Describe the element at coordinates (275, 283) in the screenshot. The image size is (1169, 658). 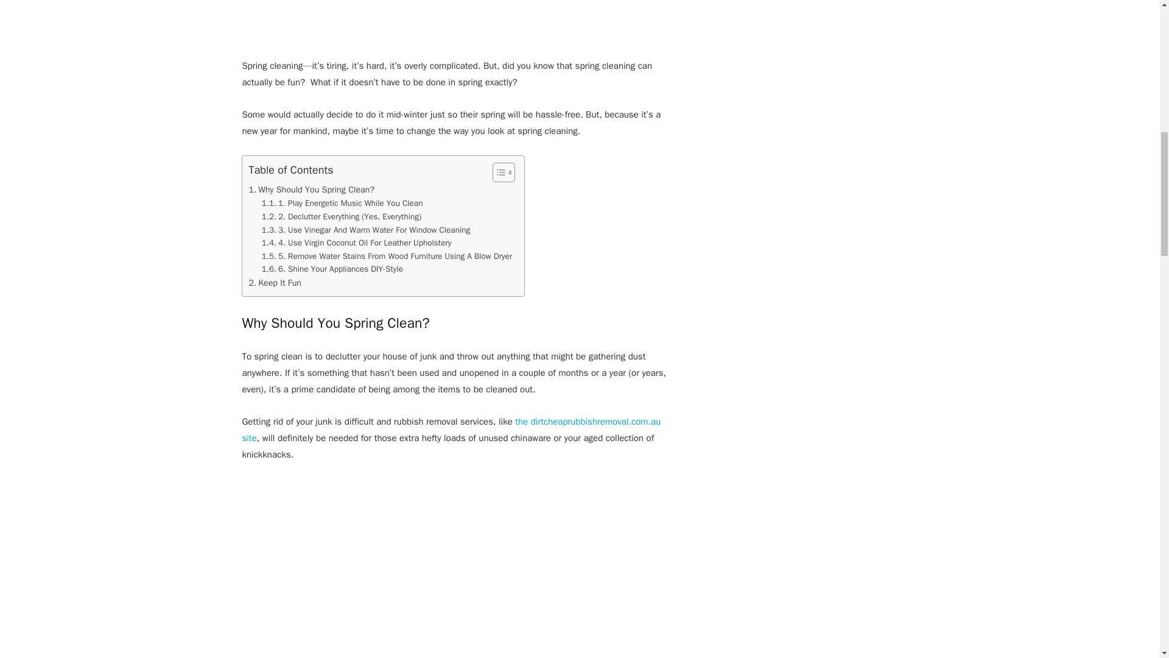
I see `Keep It Fun` at that location.